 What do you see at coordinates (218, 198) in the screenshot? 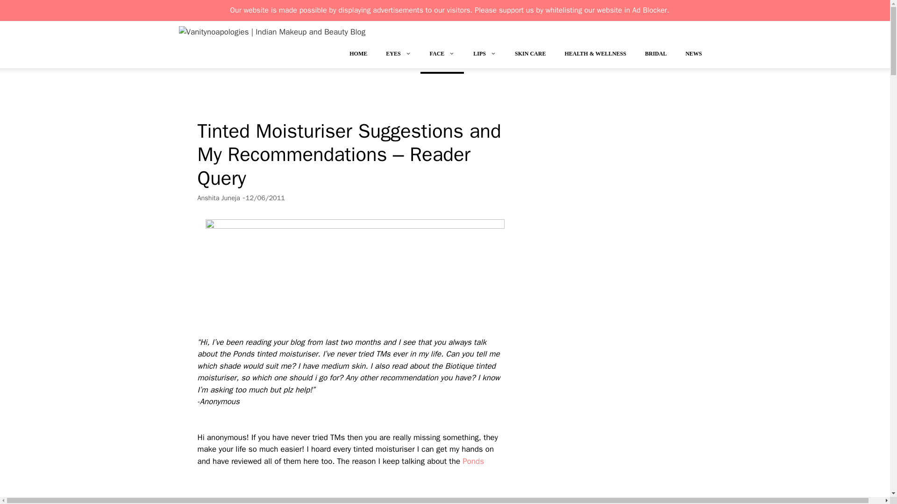
I see `View all posts by Anshita Juneja` at bounding box center [218, 198].